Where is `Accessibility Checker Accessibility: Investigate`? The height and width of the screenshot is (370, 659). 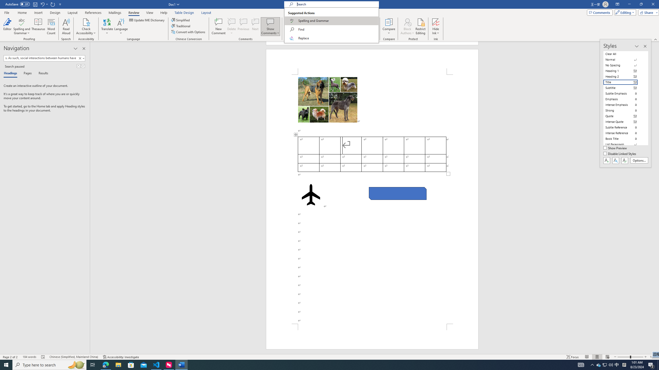
Accessibility Checker Accessibility: Investigate is located at coordinates (121, 357).